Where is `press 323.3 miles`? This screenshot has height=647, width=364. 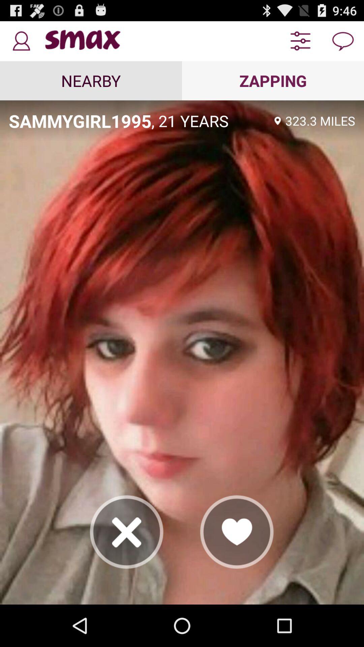
press 323.3 miles is located at coordinates (320, 121).